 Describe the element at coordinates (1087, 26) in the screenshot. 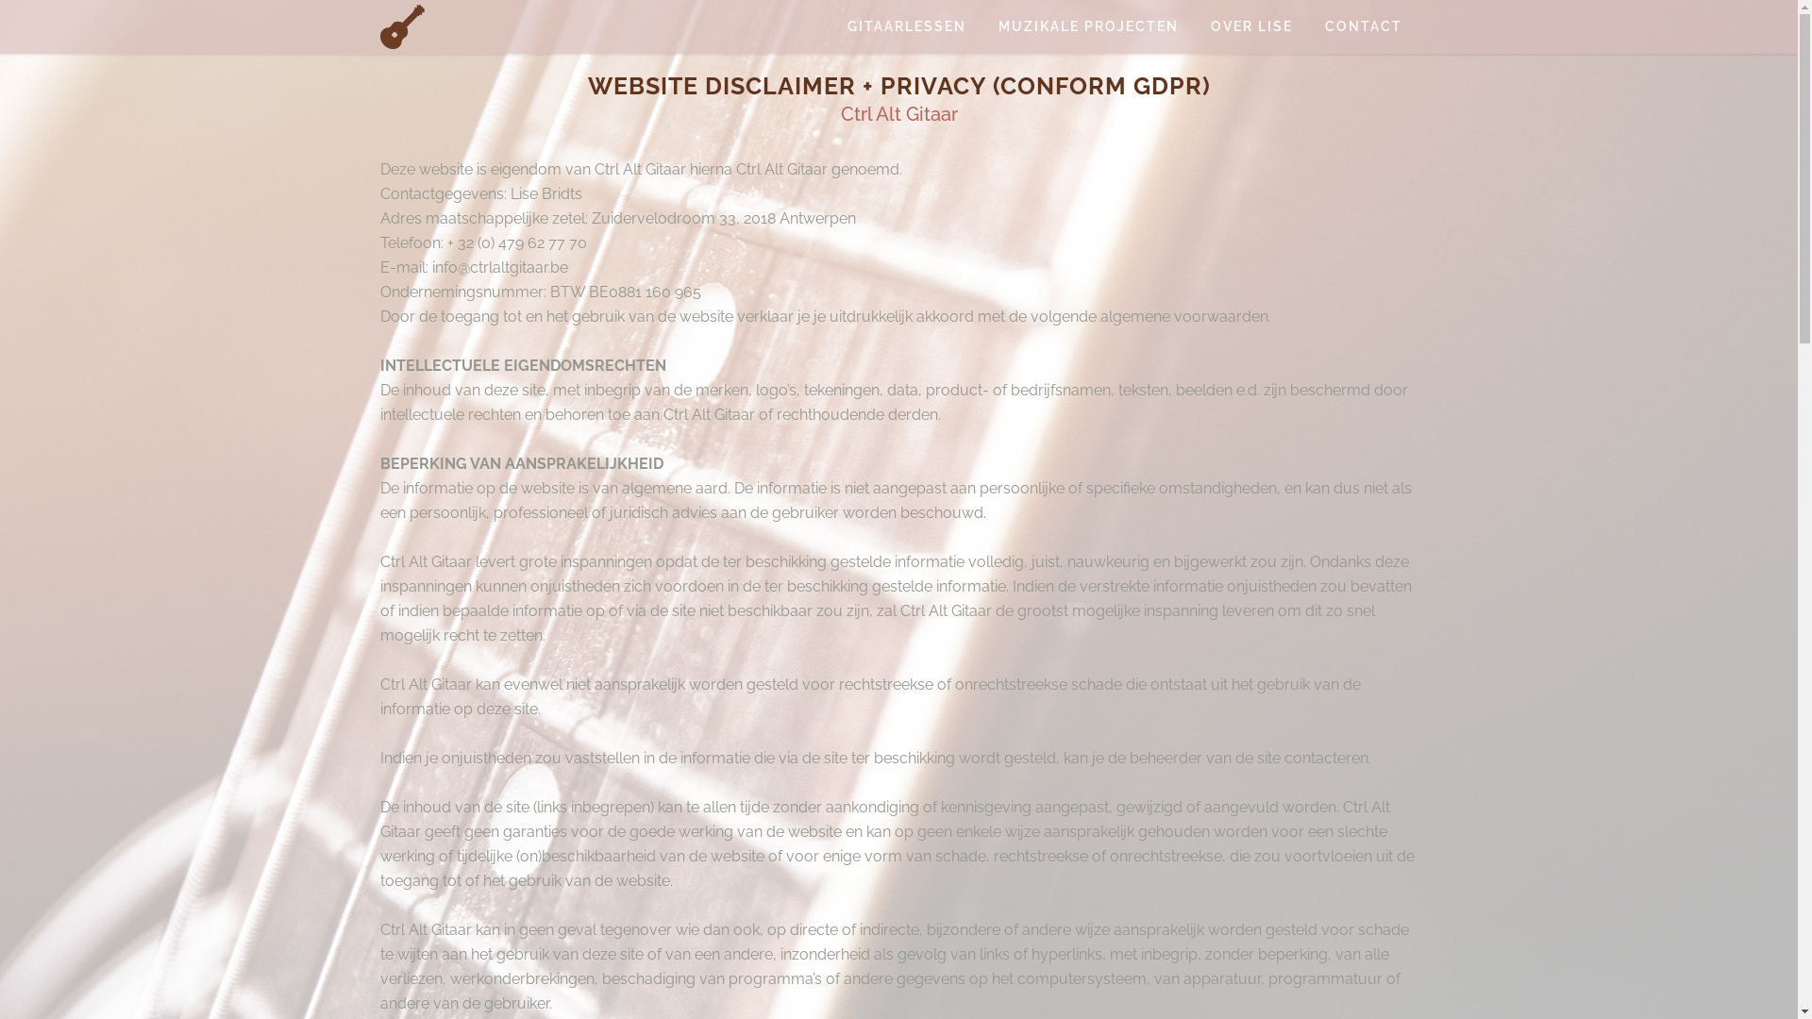

I see `MUZIKALE PROJECTEN` at that location.